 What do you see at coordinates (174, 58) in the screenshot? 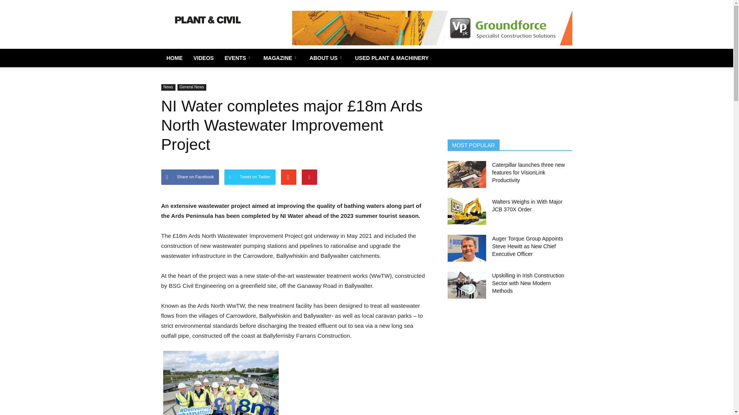
I see `HOME` at bounding box center [174, 58].